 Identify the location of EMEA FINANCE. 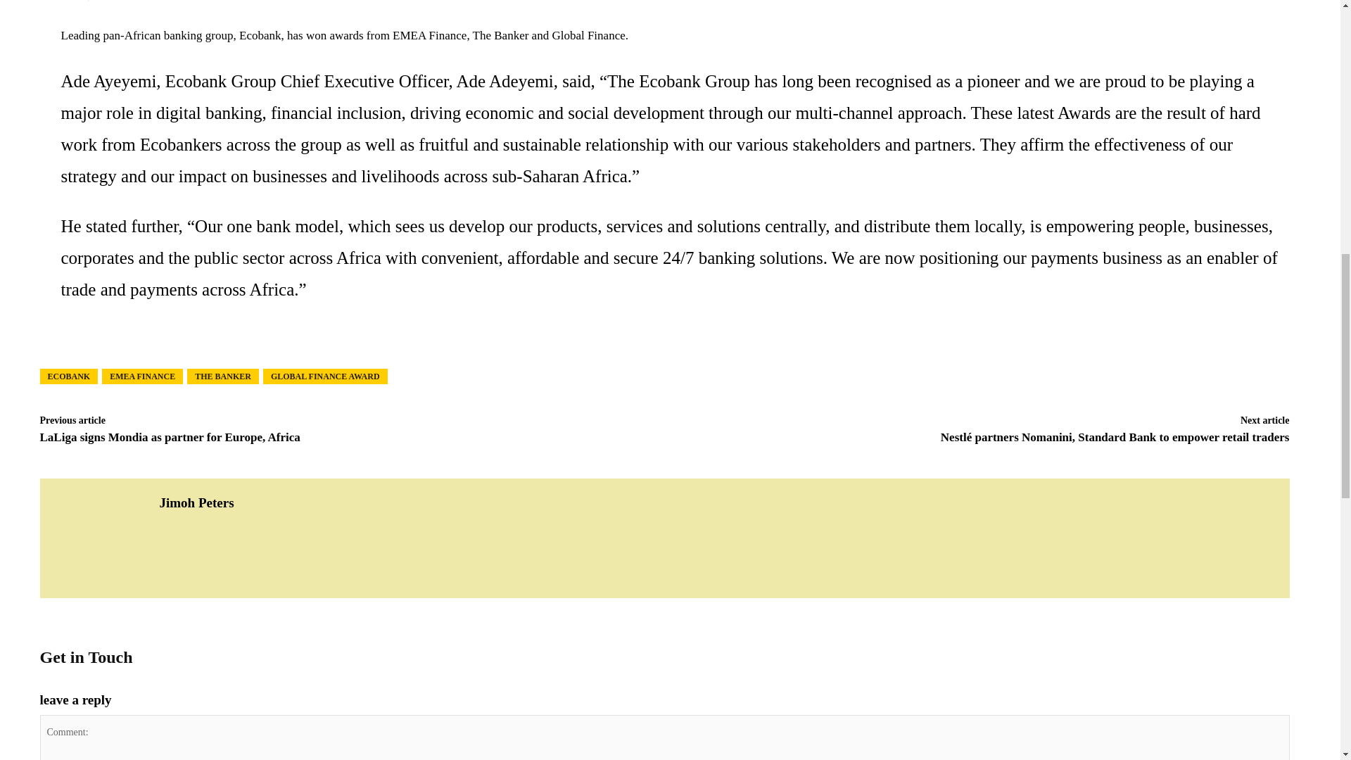
(142, 376).